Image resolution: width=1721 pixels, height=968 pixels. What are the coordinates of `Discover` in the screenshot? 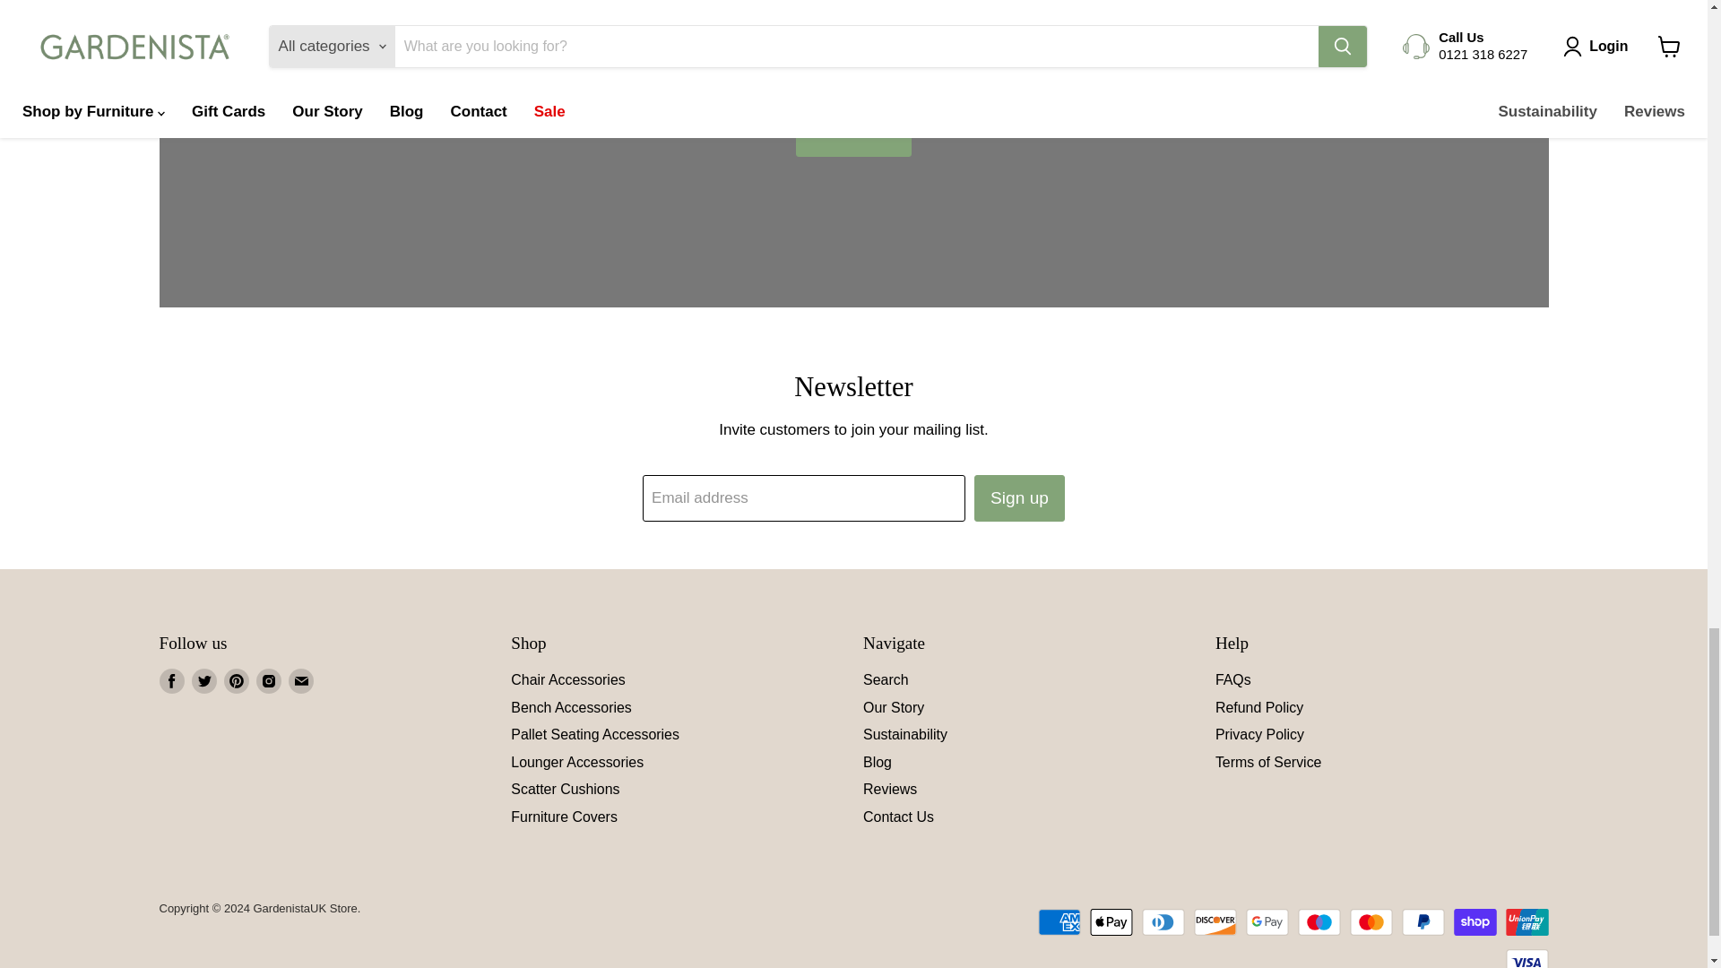 It's located at (1215, 922).